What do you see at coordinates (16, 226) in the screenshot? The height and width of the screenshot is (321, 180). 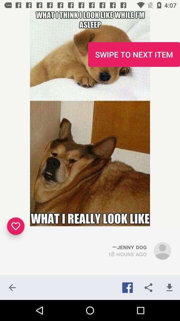 I see `add to favorite` at bounding box center [16, 226].